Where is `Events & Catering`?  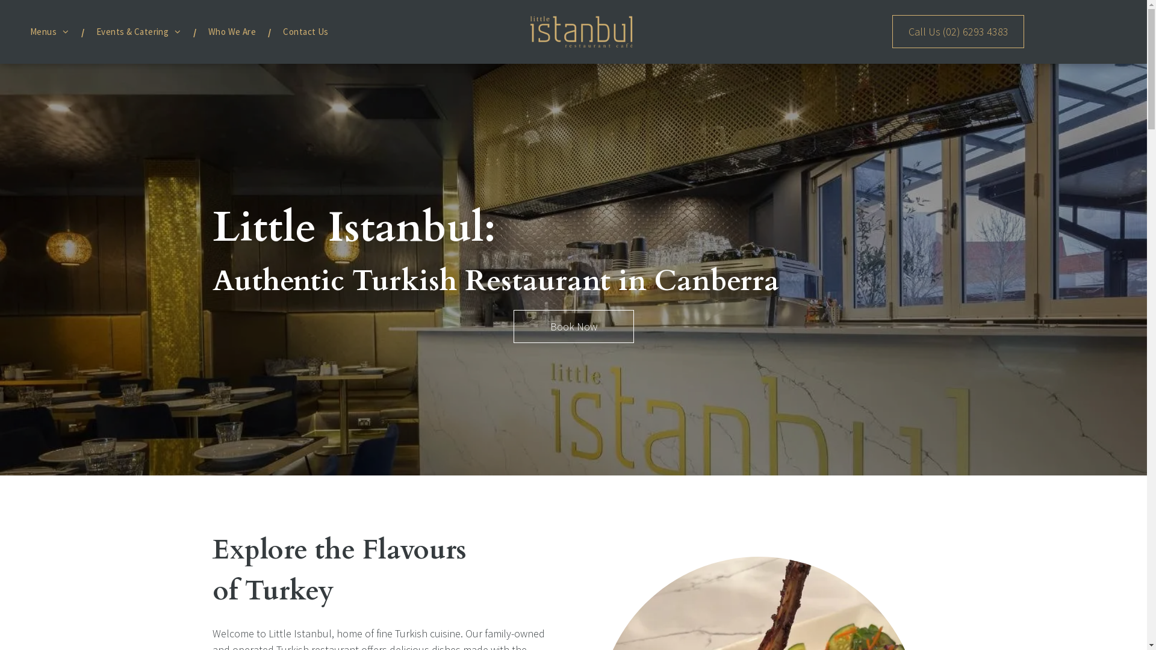 Events & Catering is located at coordinates (138, 32).